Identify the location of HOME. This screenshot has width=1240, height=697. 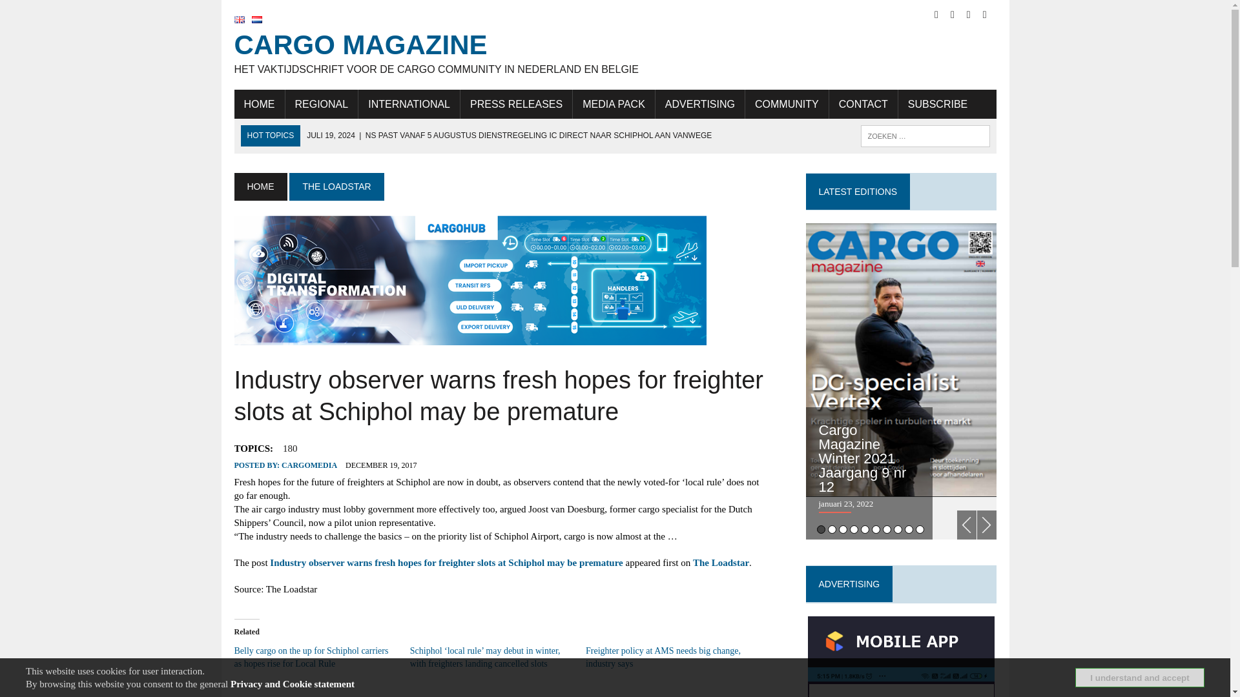
(258, 105).